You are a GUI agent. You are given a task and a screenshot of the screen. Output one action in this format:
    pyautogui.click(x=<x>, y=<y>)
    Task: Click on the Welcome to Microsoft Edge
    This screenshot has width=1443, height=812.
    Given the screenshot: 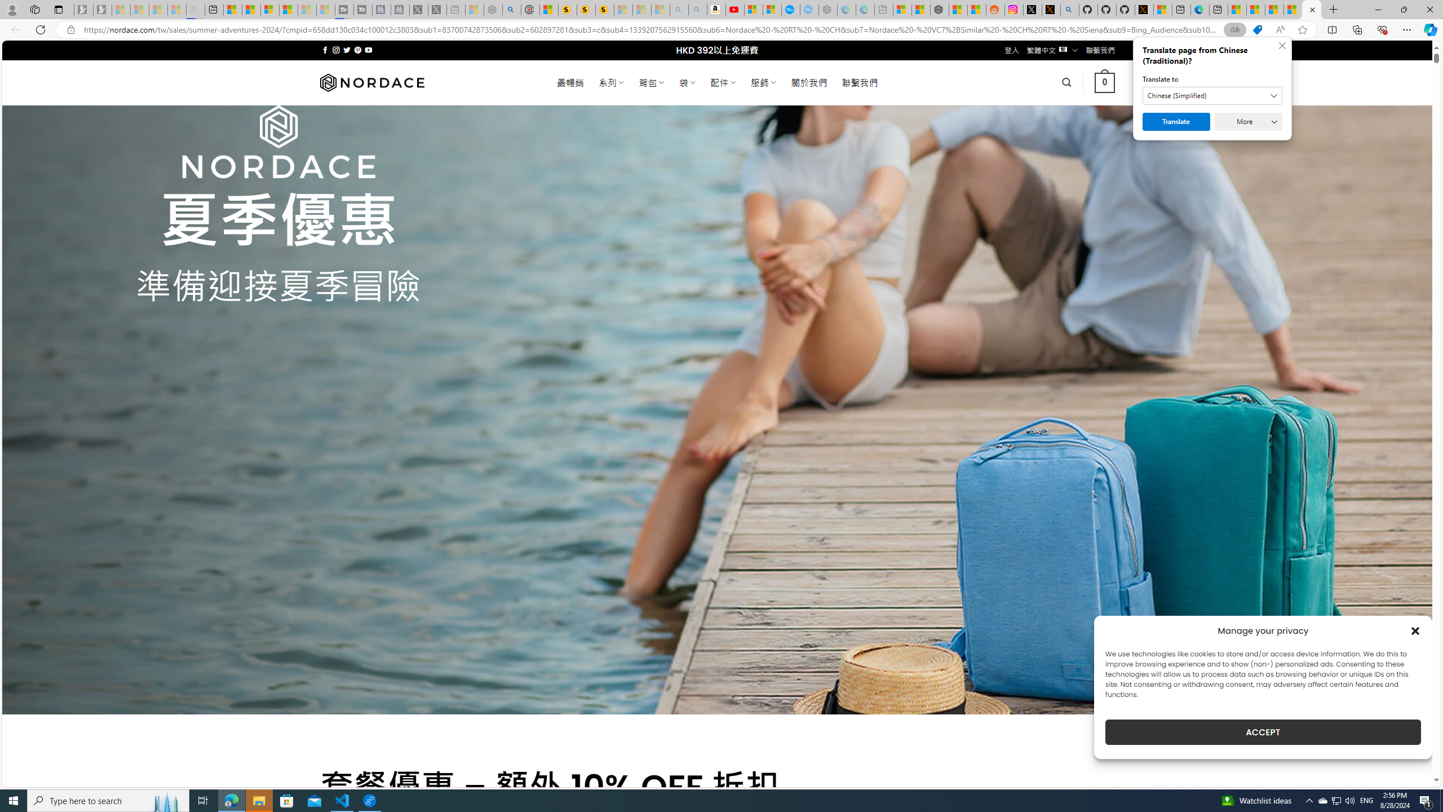 What is the action you would take?
    pyautogui.click(x=1199, y=10)
    